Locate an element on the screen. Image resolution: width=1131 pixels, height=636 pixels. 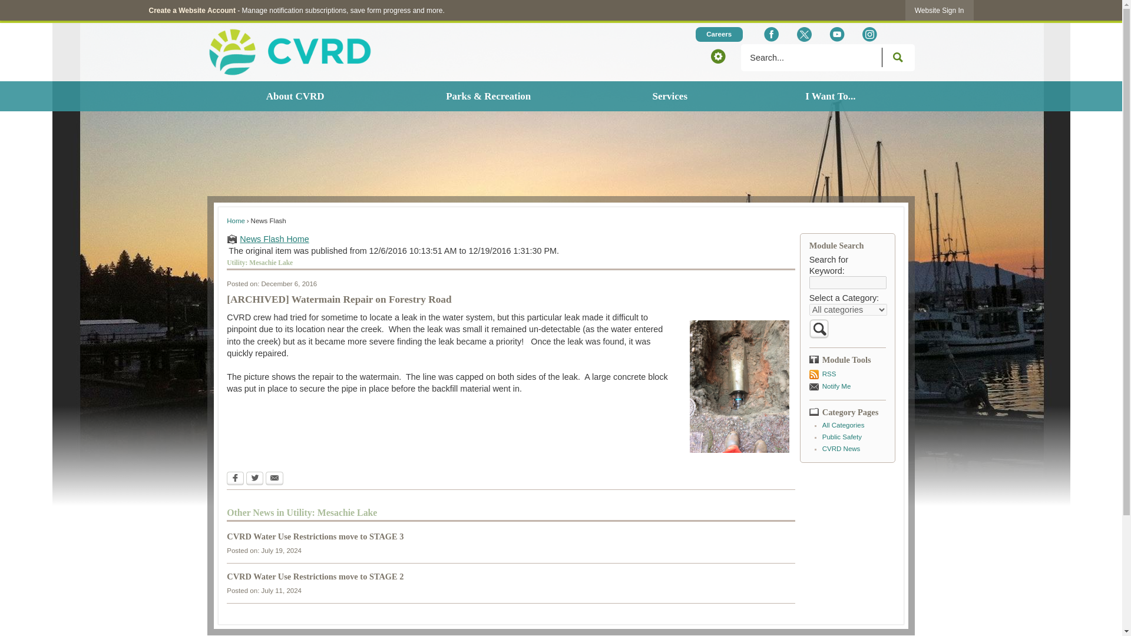
CVRD News is located at coordinates (841, 449).